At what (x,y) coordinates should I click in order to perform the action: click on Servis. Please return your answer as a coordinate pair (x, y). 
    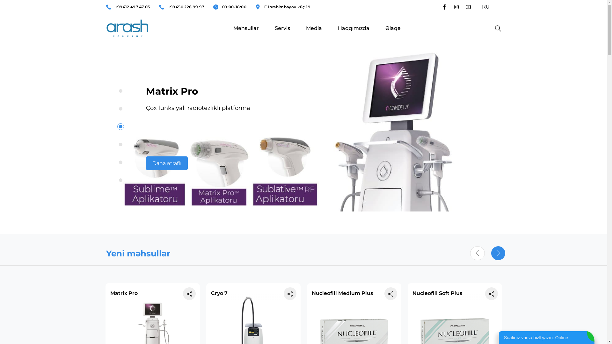
    Looking at the image, I should click on (282, 34).